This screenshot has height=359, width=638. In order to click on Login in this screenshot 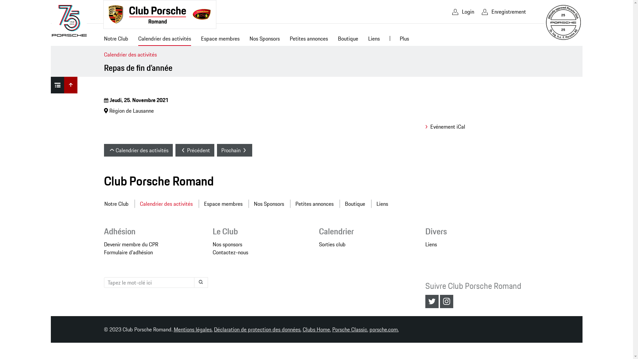, I will do `click(463, 12)`.